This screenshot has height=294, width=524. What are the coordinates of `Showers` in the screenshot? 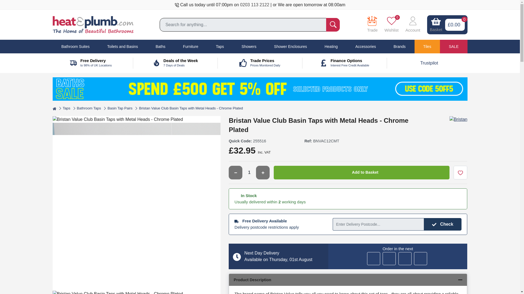 It's located at (249, 46).